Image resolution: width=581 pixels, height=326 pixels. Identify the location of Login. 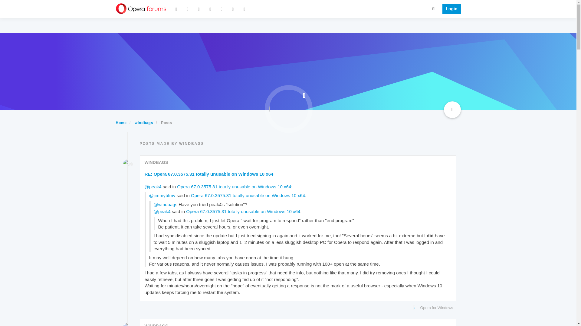
(450, 9).